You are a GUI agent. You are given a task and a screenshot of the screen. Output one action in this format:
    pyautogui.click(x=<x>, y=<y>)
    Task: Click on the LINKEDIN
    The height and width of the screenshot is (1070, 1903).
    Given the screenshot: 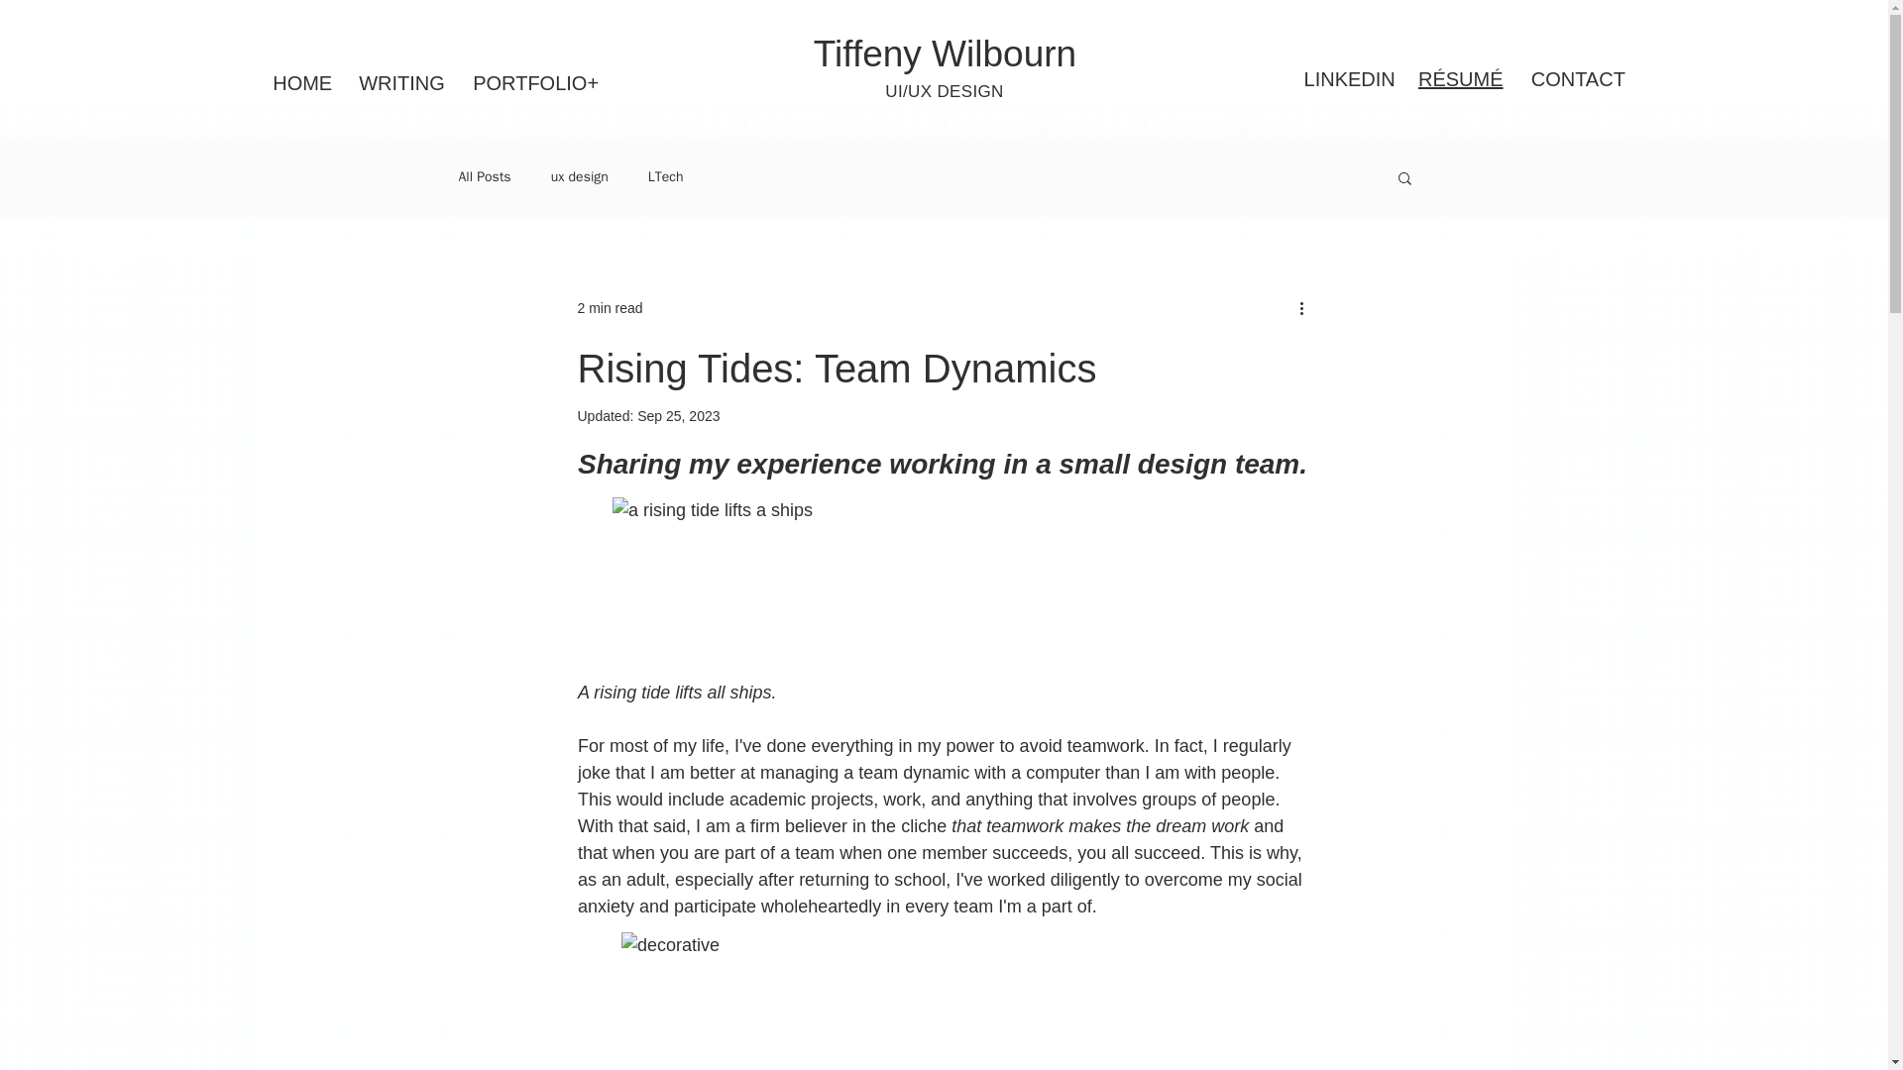 What is the action you would take?
    pyautogui.click(x=1349, y=79)
    